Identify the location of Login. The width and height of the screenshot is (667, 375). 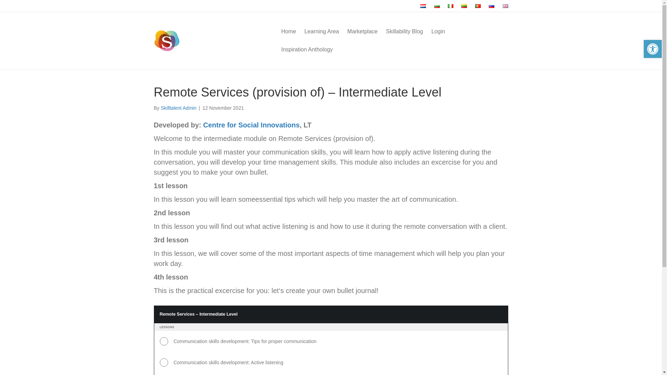
(438, 31).